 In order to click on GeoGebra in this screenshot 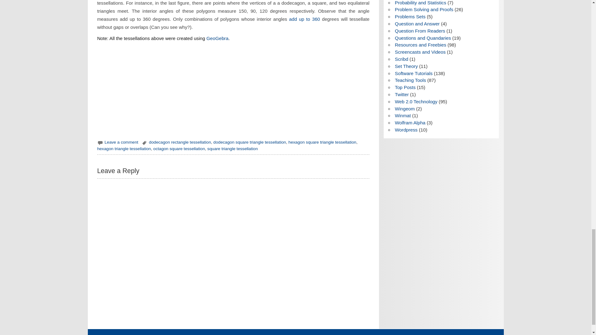, I will do `click(217, 38)`.